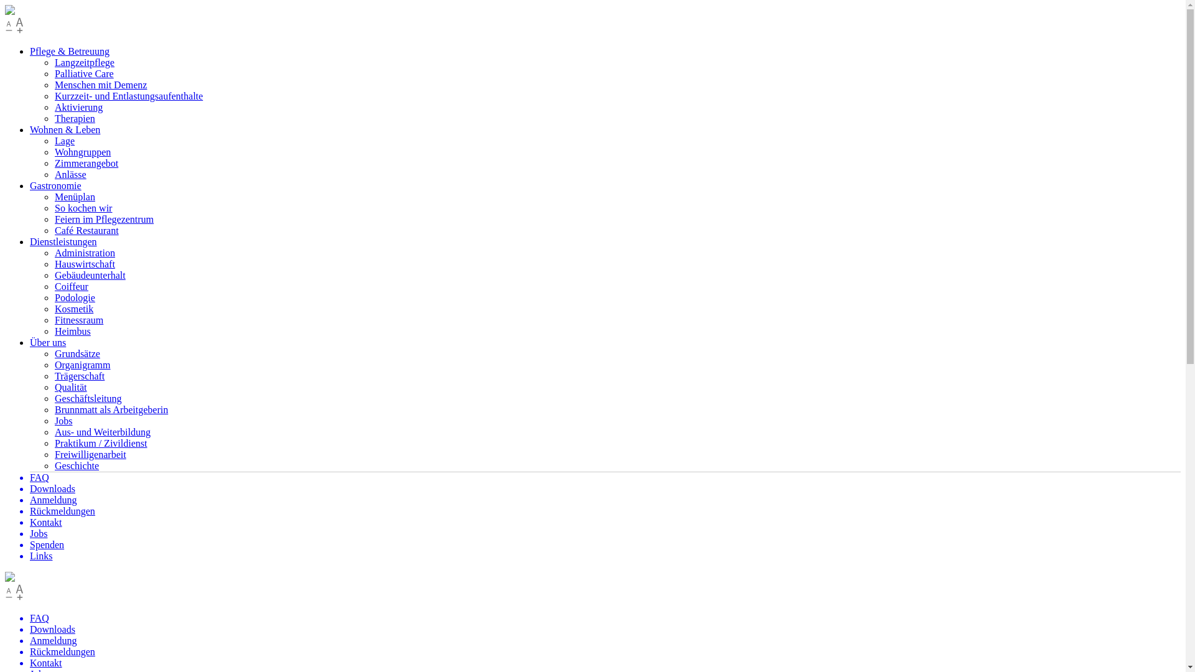 The image size is (1195, 672). Describe the element at coordinates (91, 454) in the screenshot. I see `Freiwilligenarbeit` at that location.